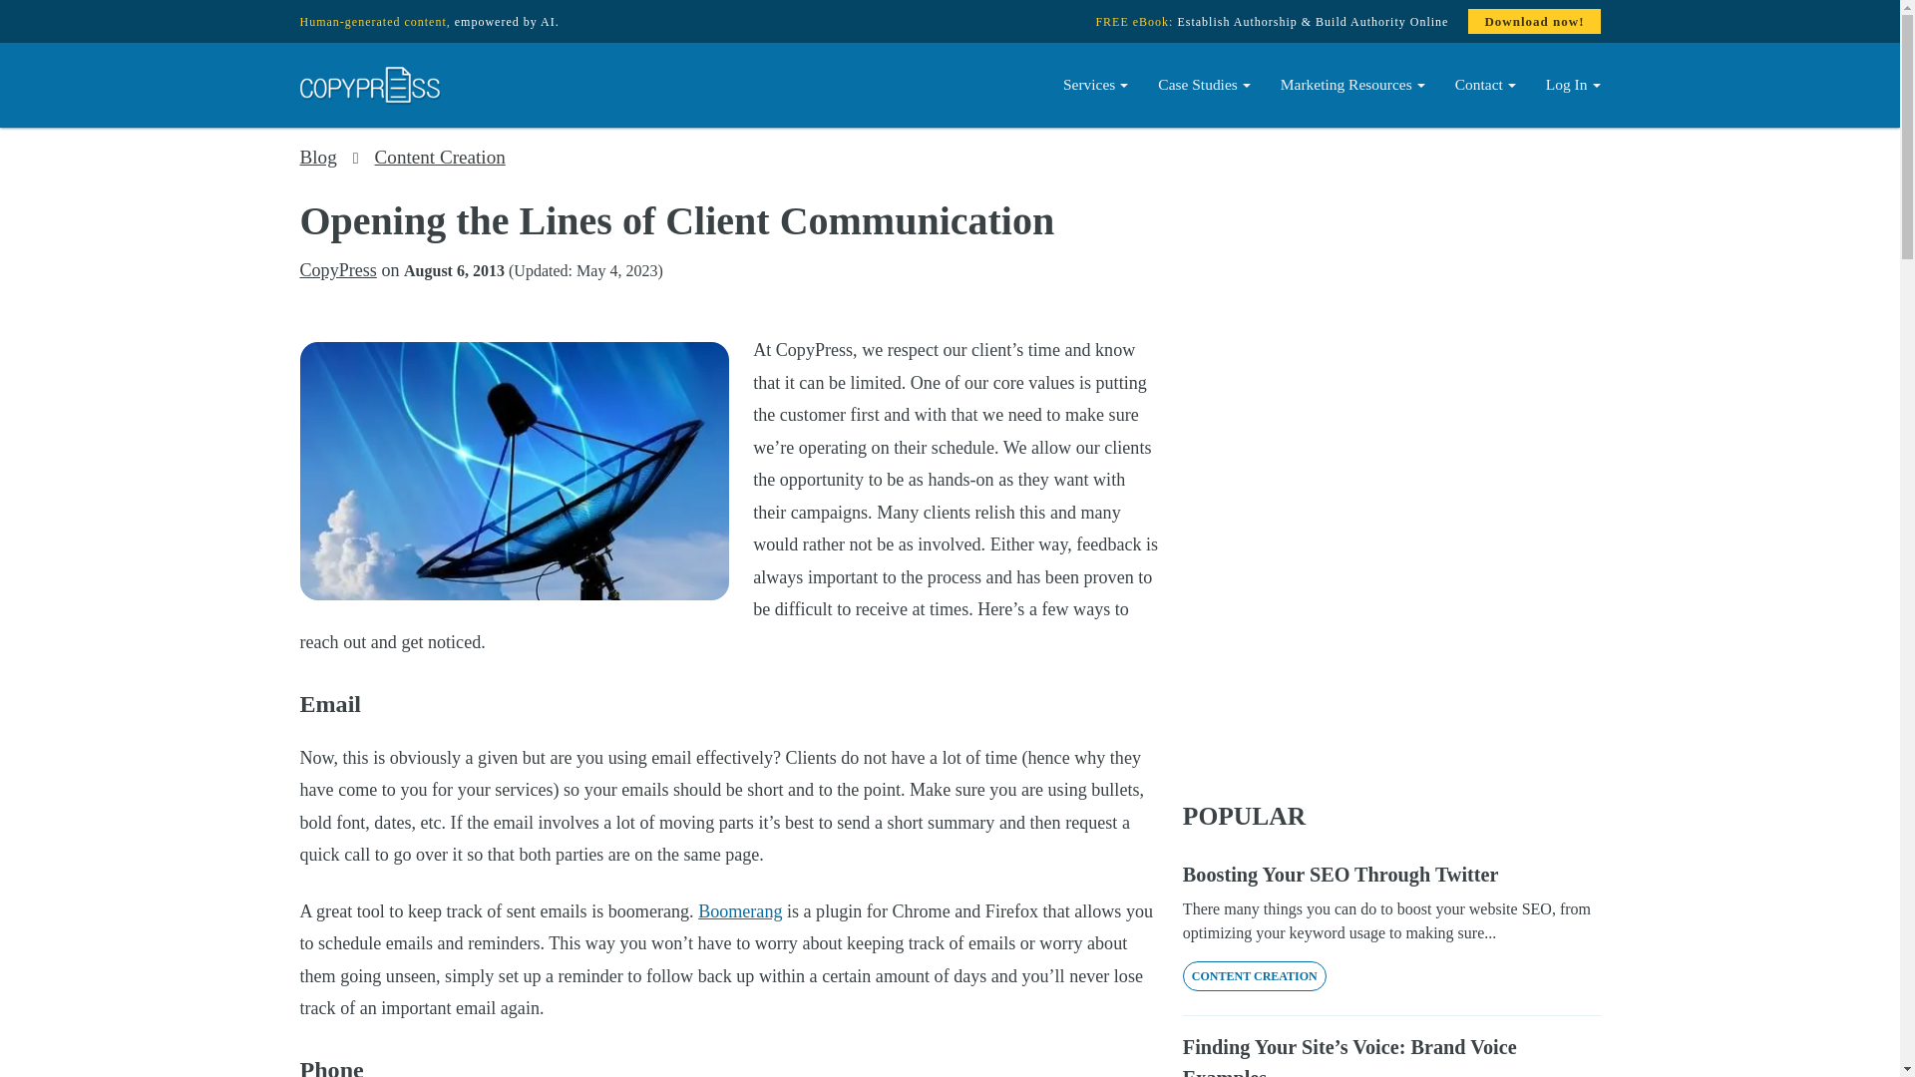 The width and height of the screenshot is (1915, 1077). I want to click on Case Studies, so click(1205, 84).